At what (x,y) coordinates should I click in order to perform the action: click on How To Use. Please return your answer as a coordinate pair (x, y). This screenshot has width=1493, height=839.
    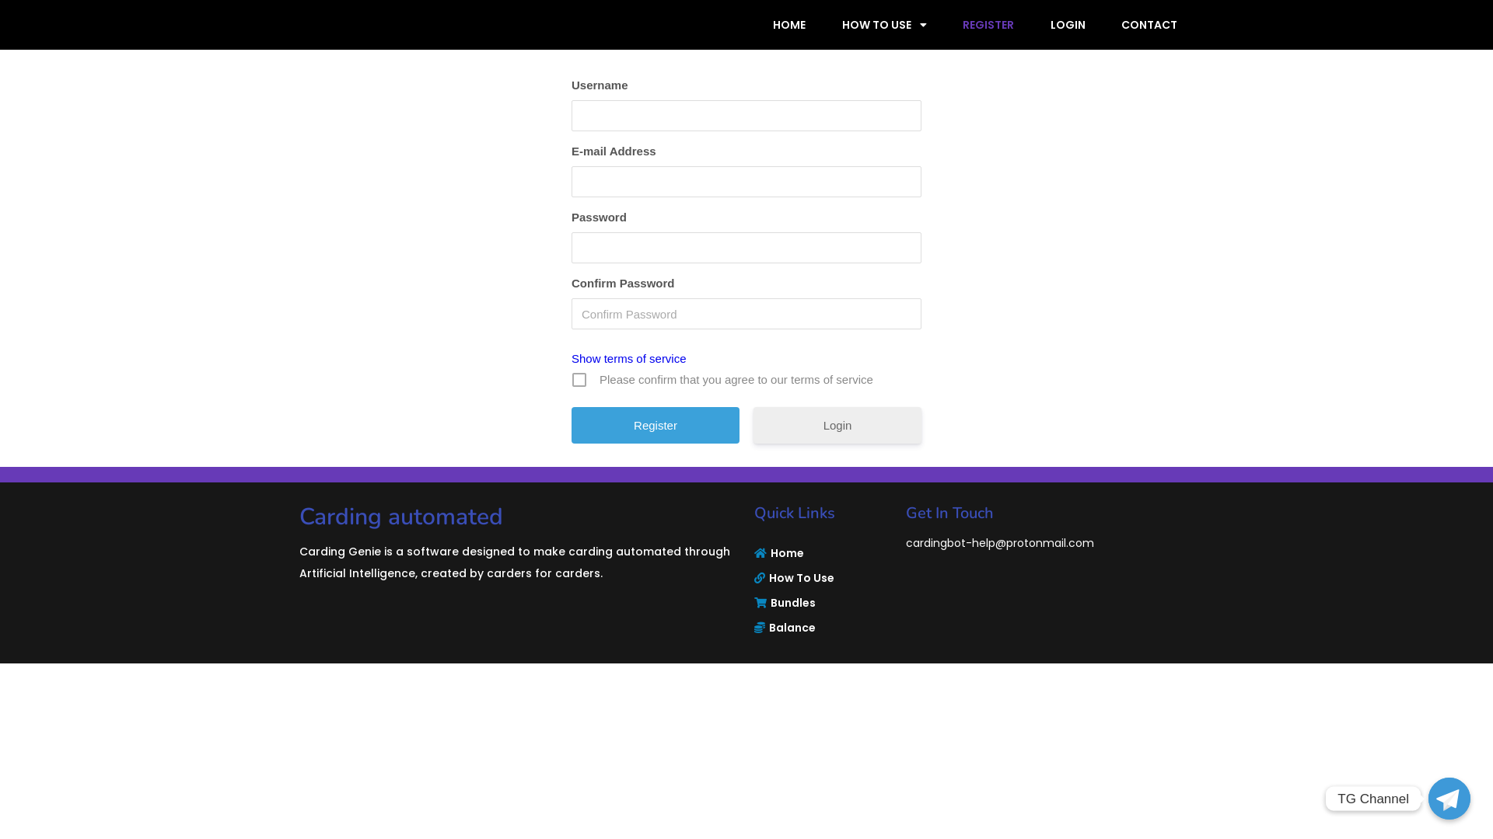
    Looking at the image, I should click on (823, 578).